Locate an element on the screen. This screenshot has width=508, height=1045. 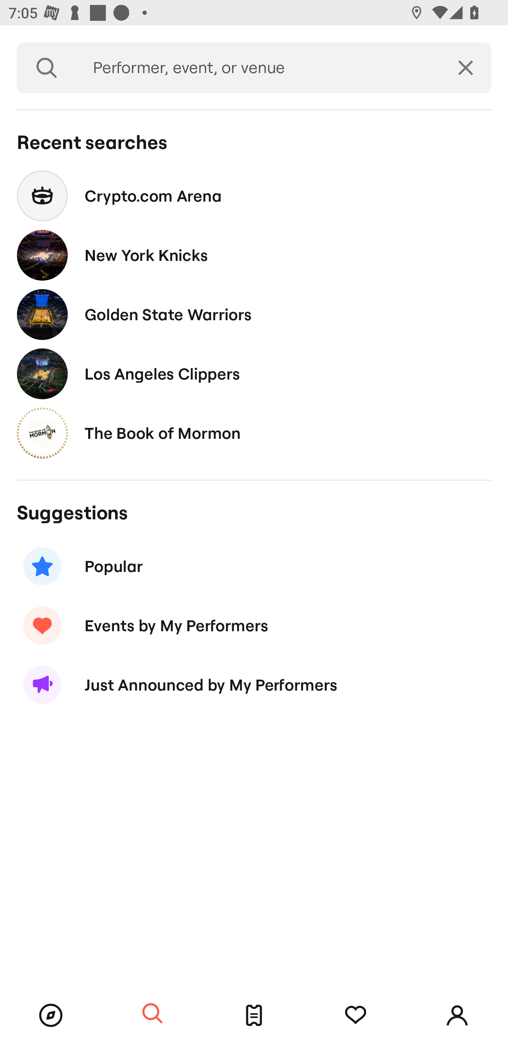
New York Knicks is located at coordinates (254, 256).